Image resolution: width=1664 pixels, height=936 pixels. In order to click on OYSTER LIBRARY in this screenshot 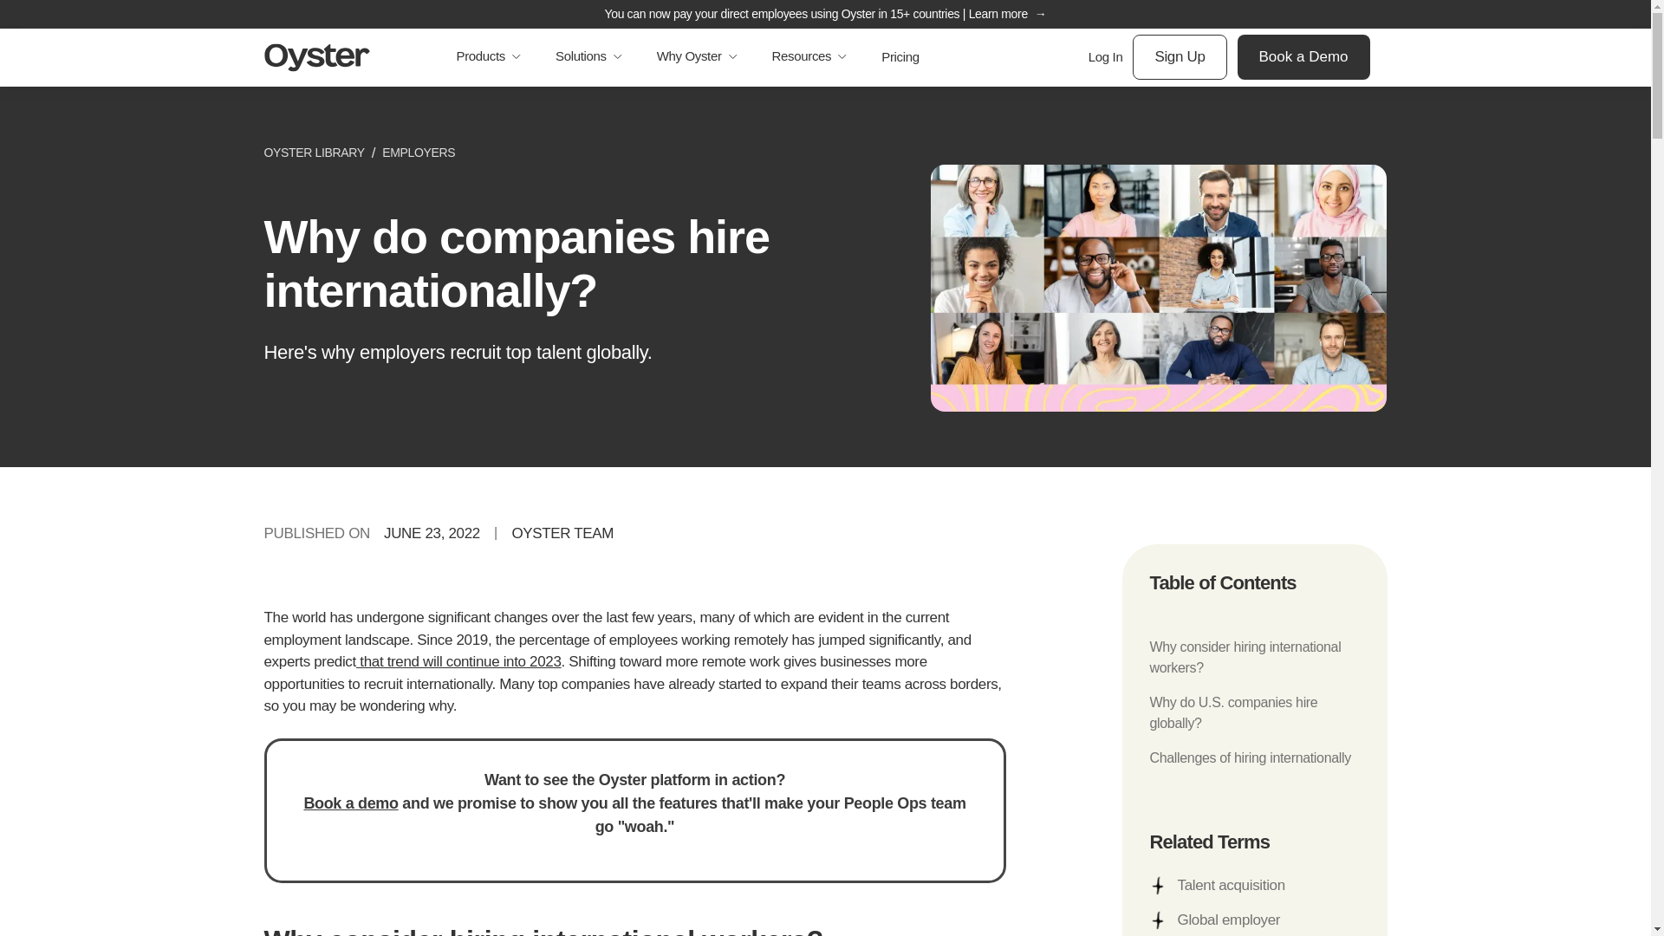, I will do `click(314, 153)`.